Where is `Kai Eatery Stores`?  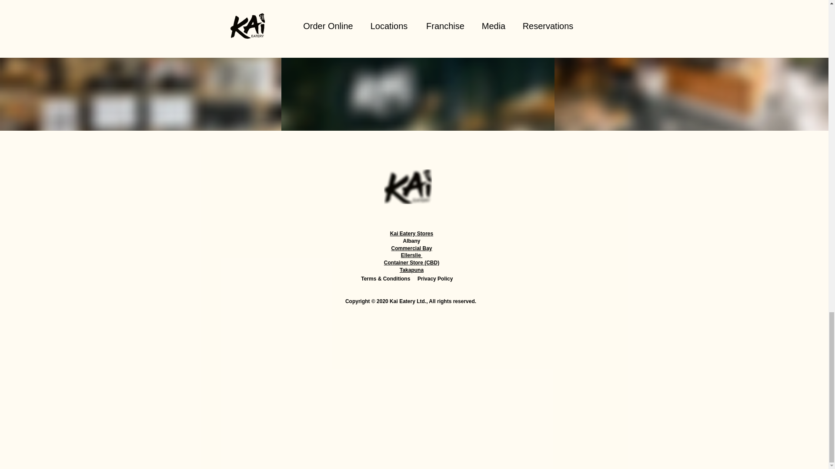 Kai Eatery Stores is located at coordinates (411, 234).